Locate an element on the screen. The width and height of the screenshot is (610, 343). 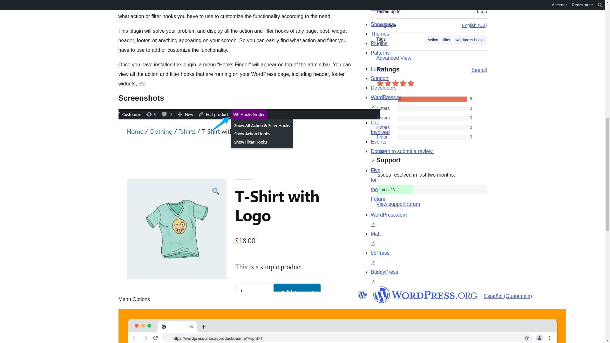
Log in to WordPress.org is located at coordinates (405, 151).